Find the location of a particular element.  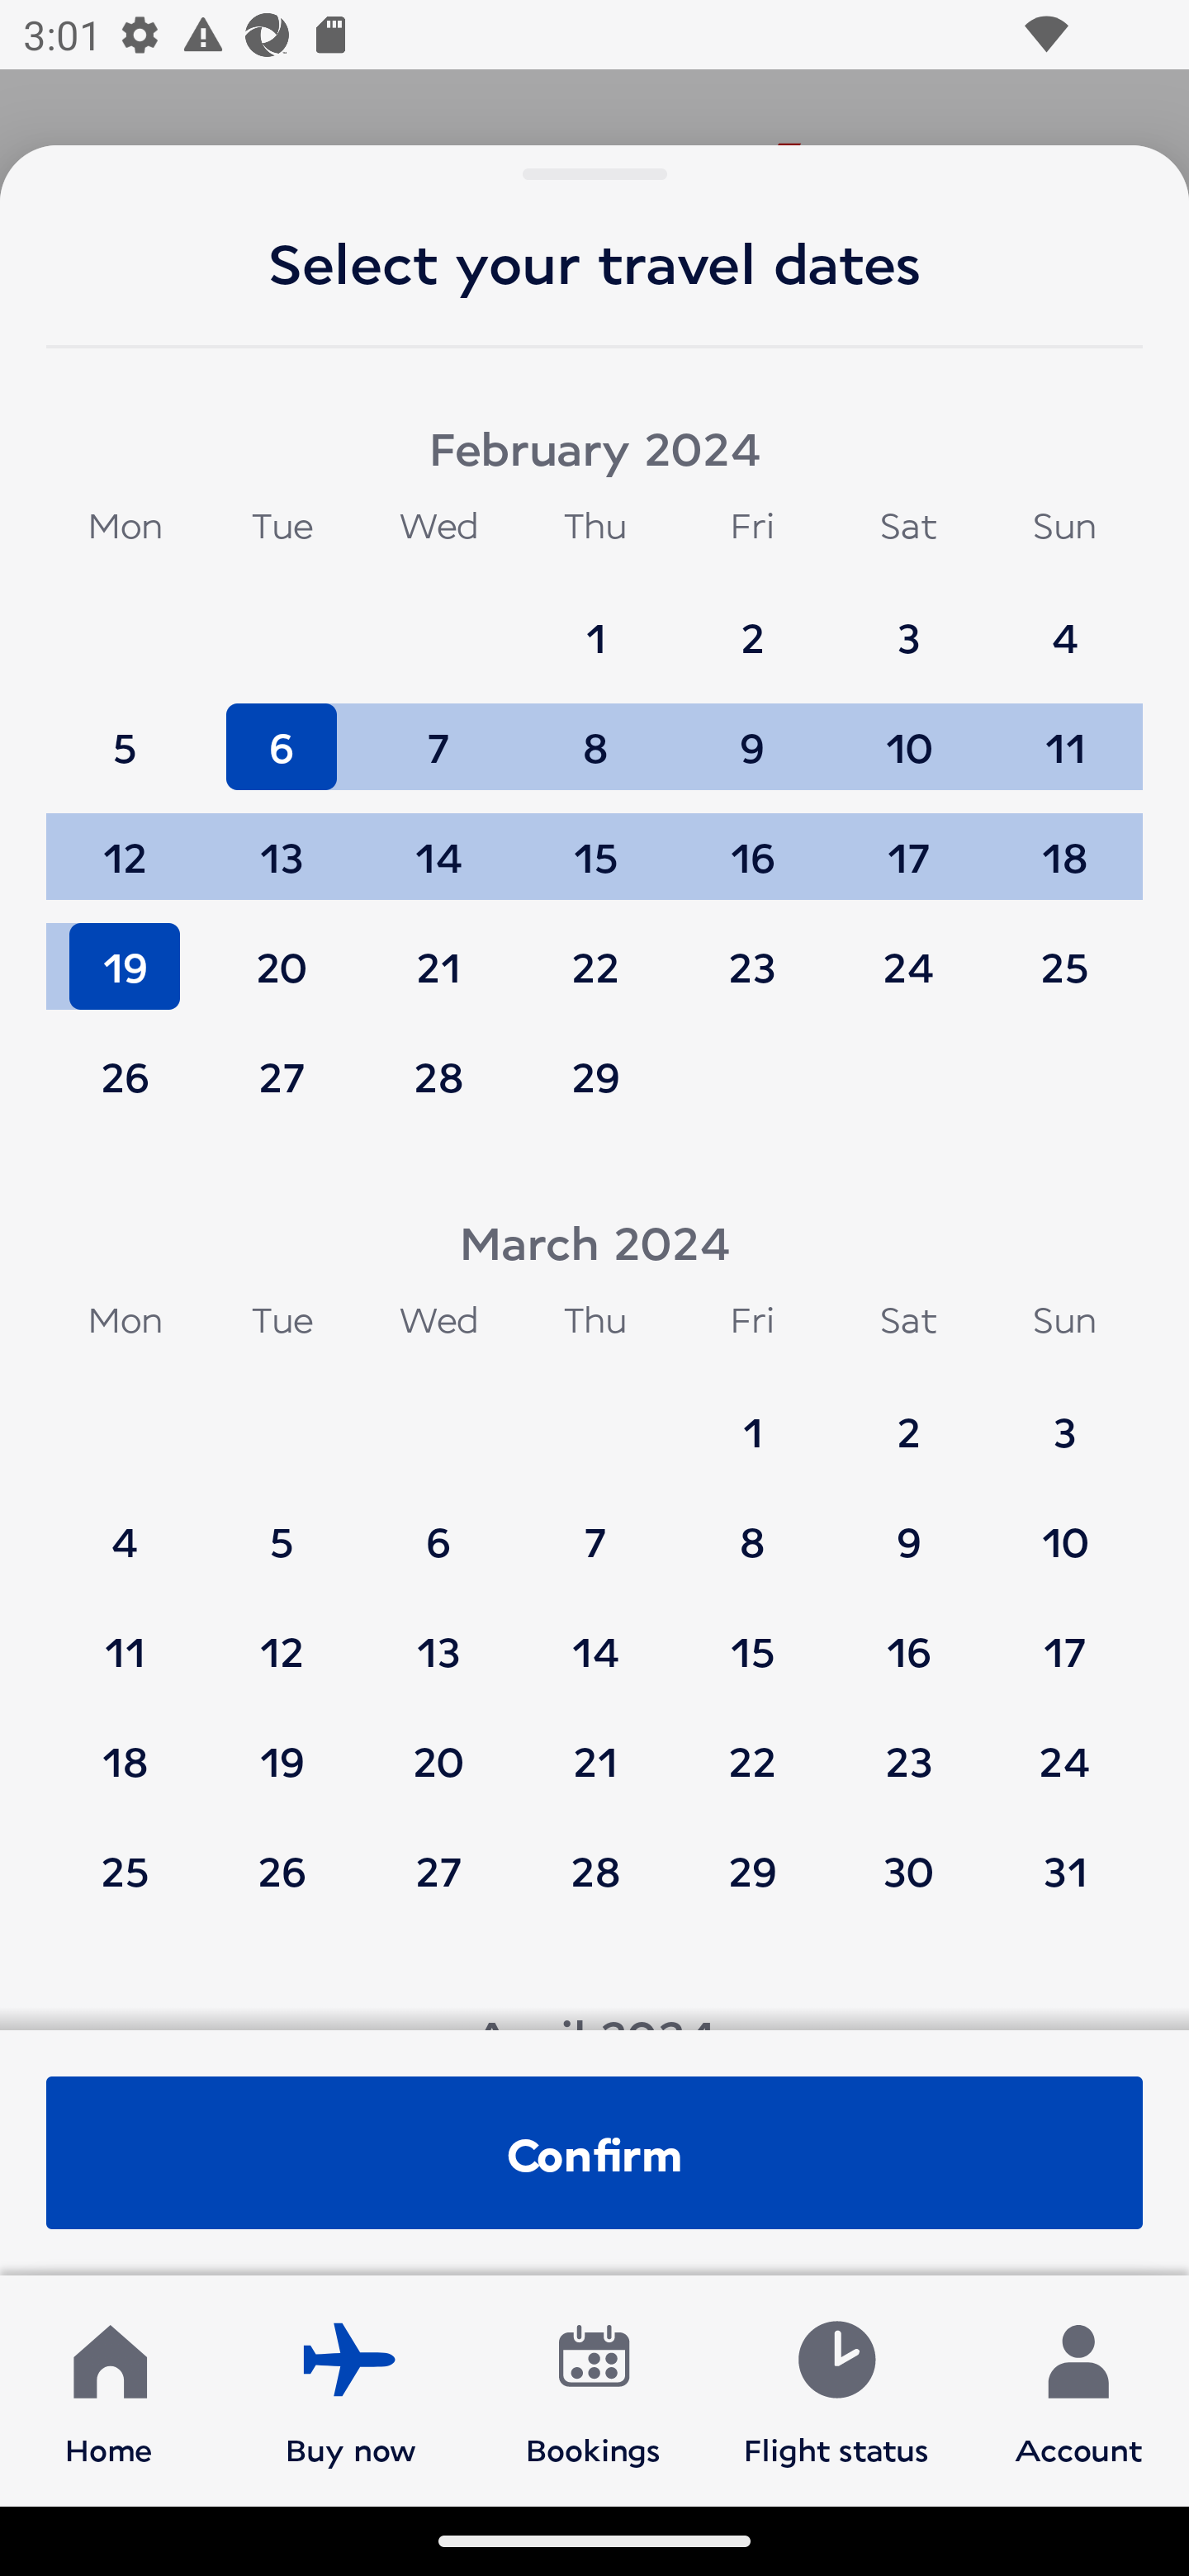

15 is located at coordinates (595, 842).